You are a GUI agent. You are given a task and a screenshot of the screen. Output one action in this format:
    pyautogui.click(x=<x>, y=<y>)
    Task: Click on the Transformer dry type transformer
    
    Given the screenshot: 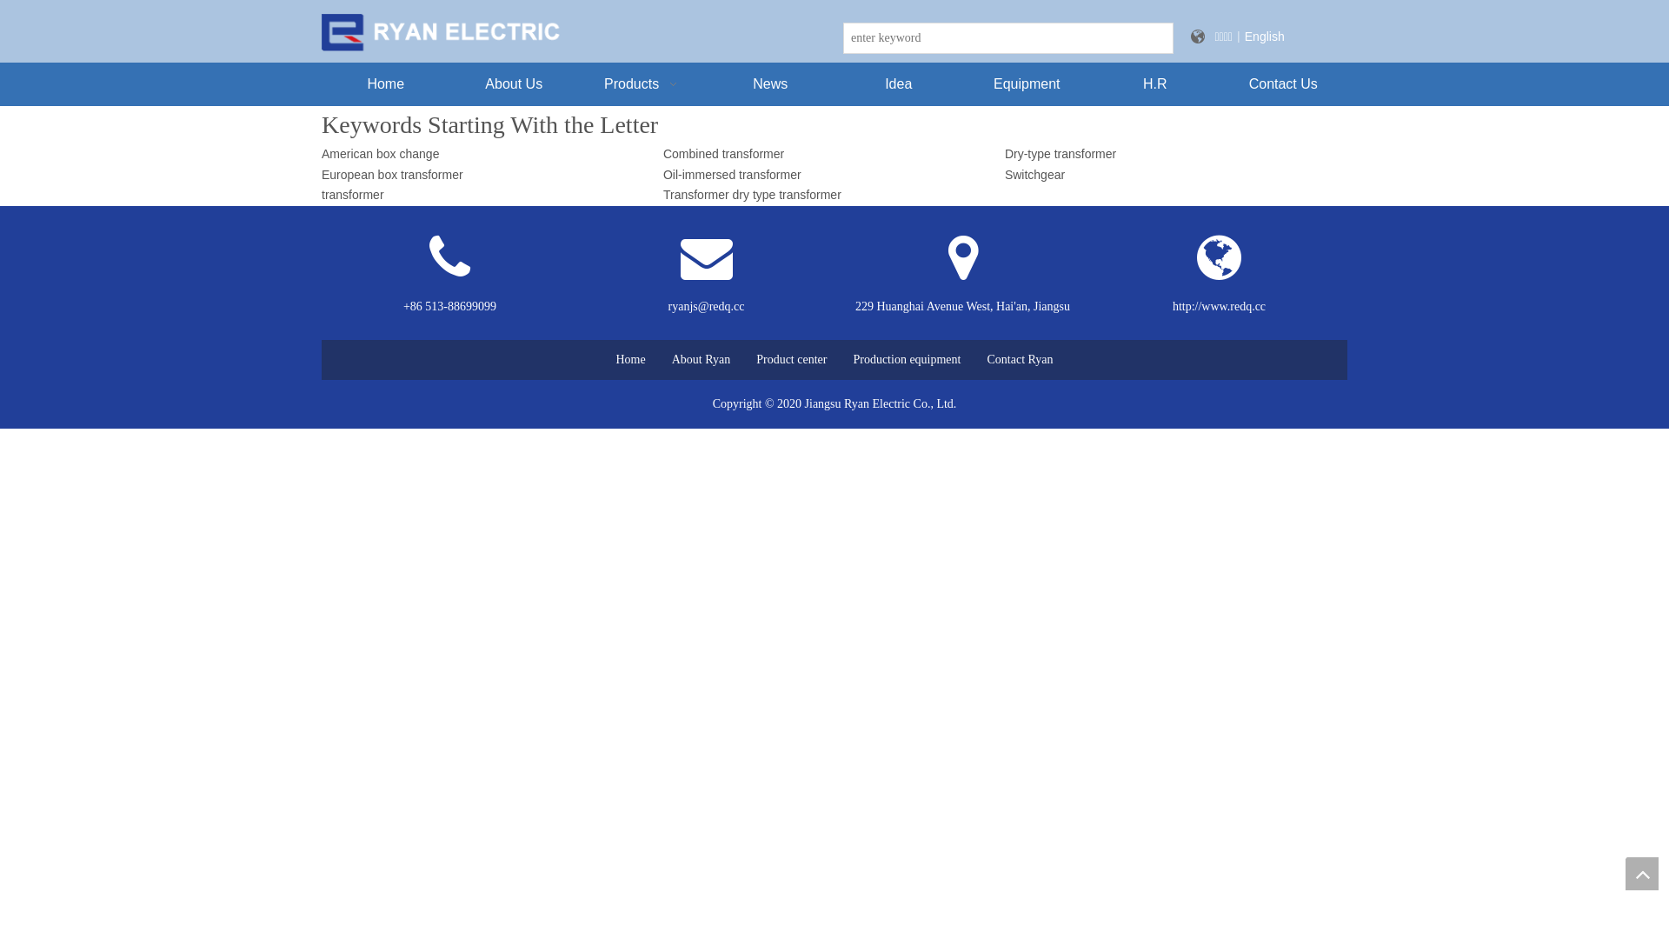 What is the action you would take?
    pyautogui.click(x=753, y=195)
    